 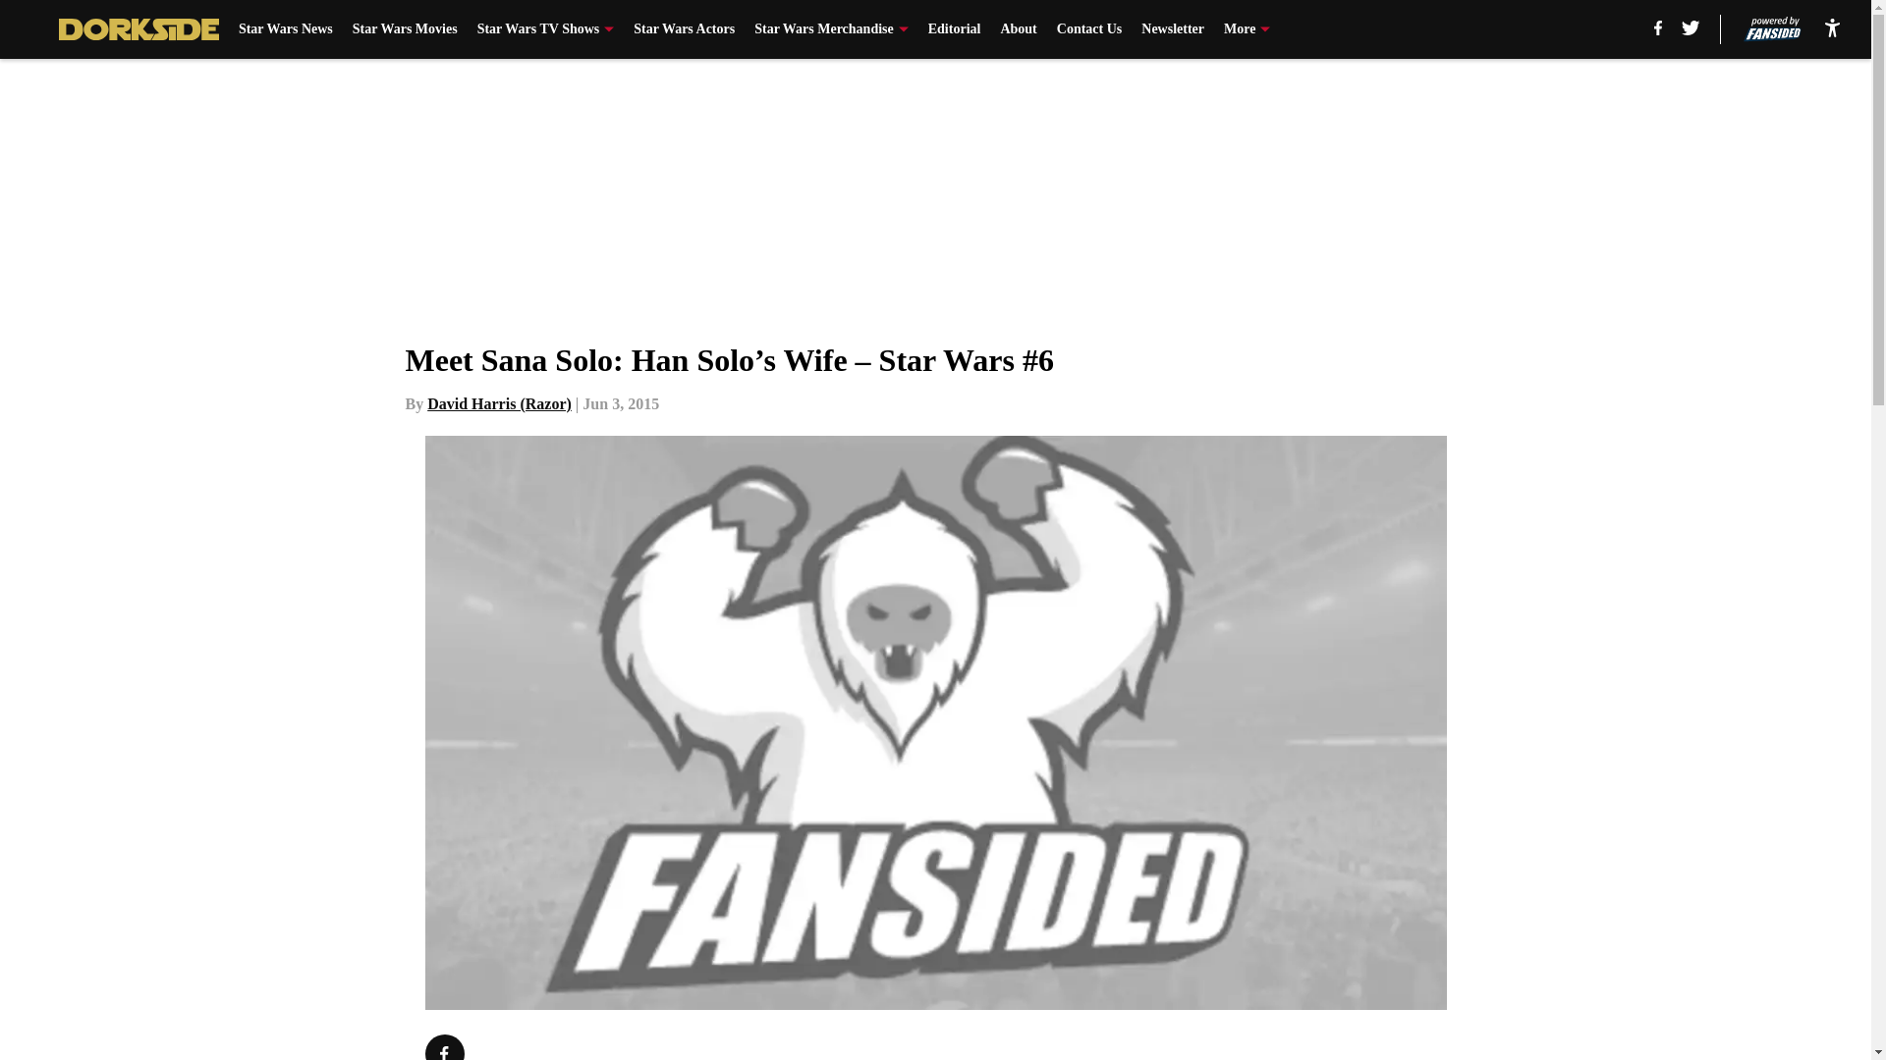 I want to click on Editorial, so click(x=954, y=29).